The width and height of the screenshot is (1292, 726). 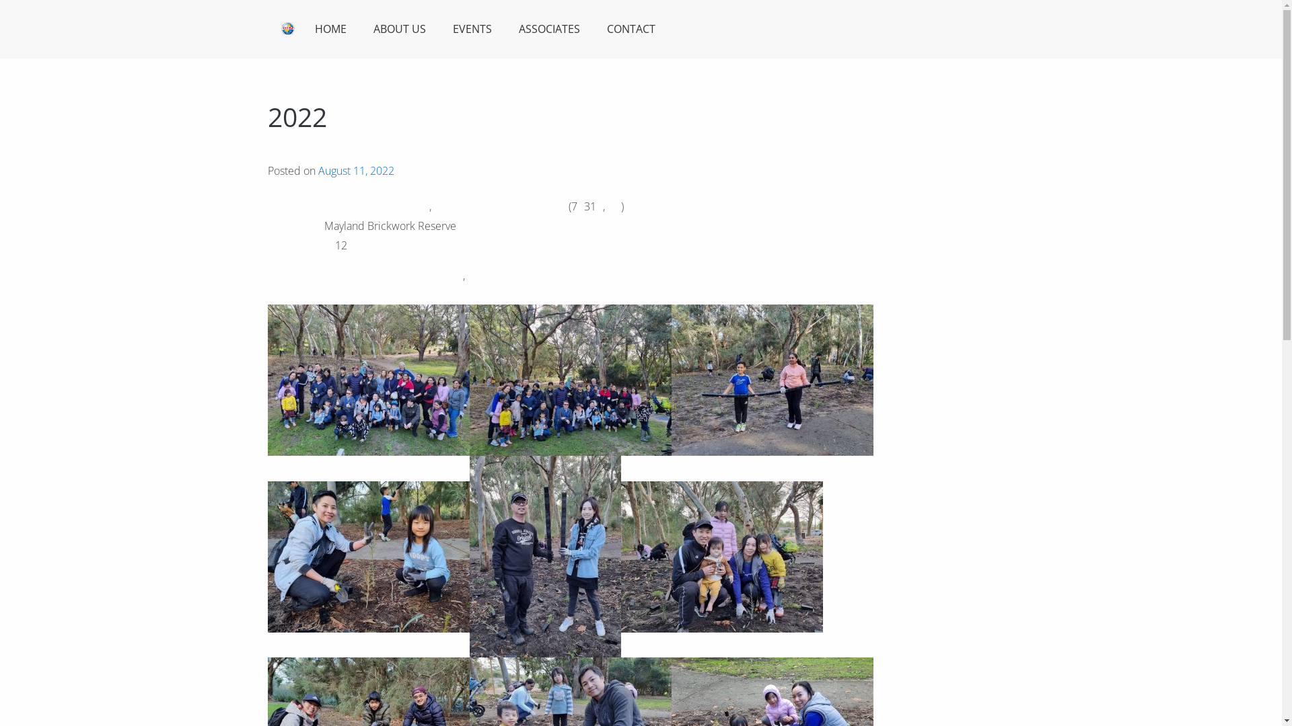 I want to click on August 11, 2022, so click(x=355, y=171).